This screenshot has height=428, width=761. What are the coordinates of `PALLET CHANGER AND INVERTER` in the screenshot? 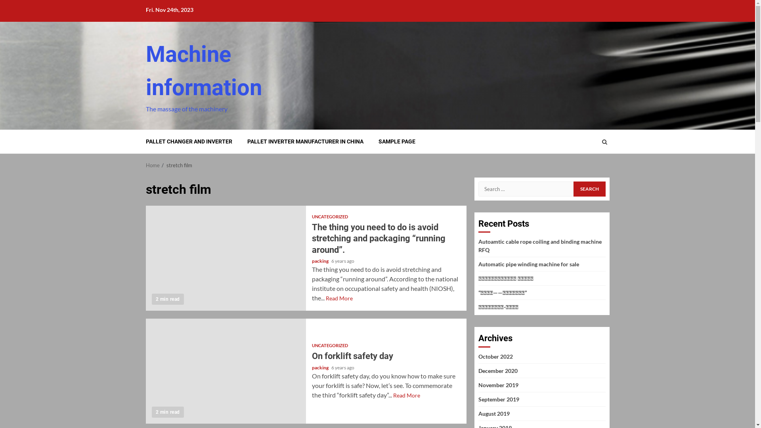 It's located at (189, 142).